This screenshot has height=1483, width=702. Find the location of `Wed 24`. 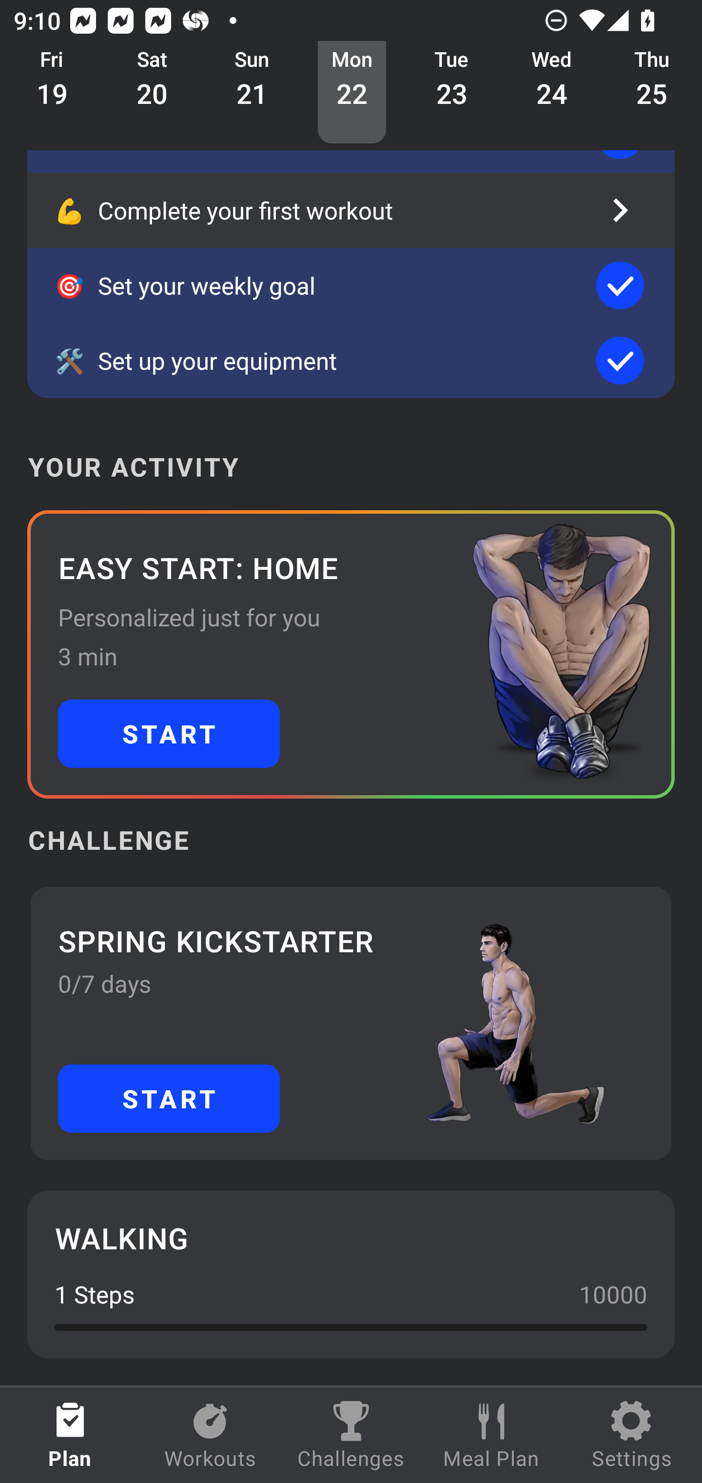

Wed 24 is located at coordinates (552, 93).